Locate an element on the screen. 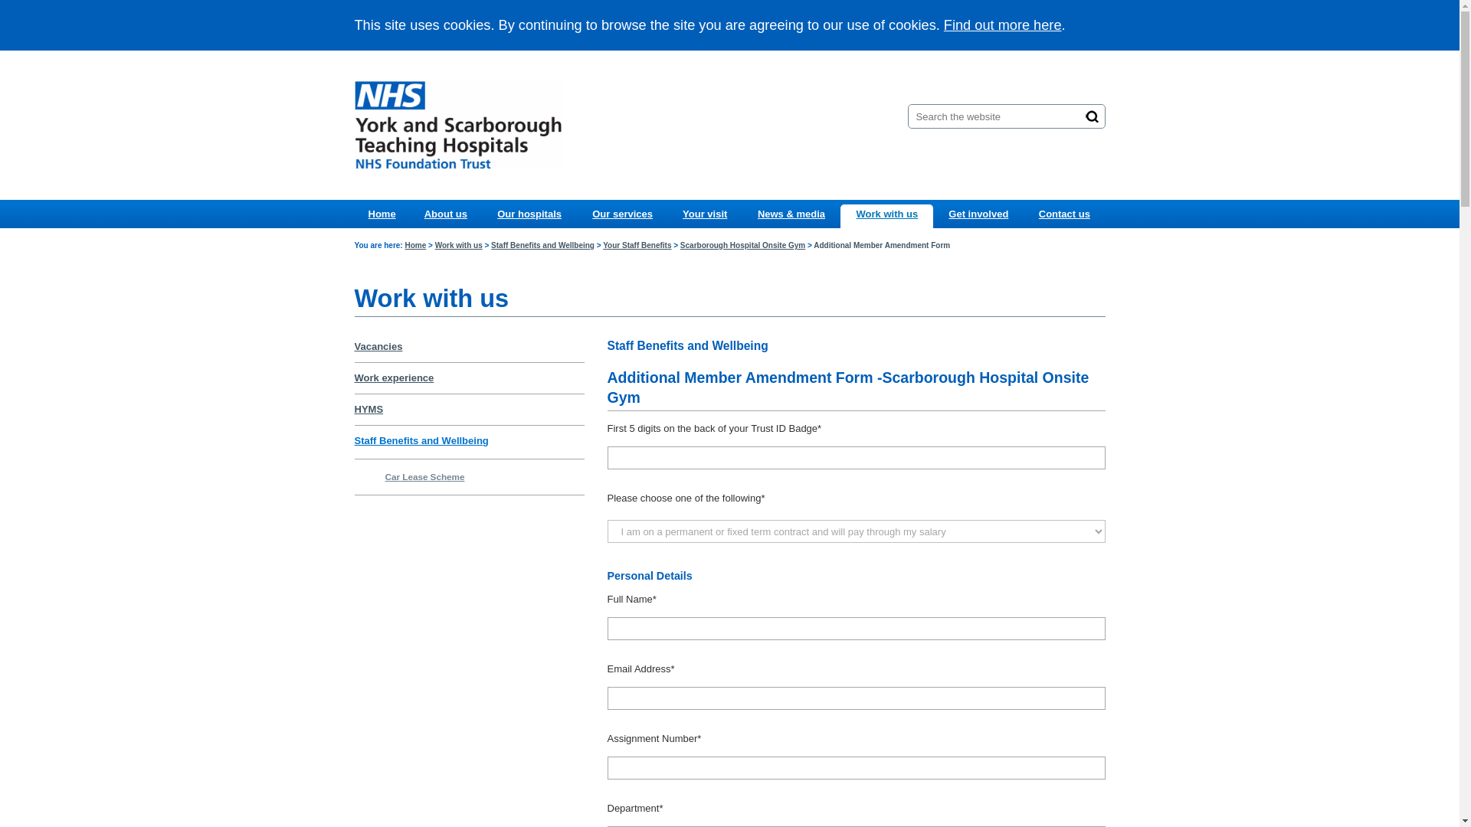 This screenshot has width=1471, height=827. HYMS is located at coordinates (368, 409).